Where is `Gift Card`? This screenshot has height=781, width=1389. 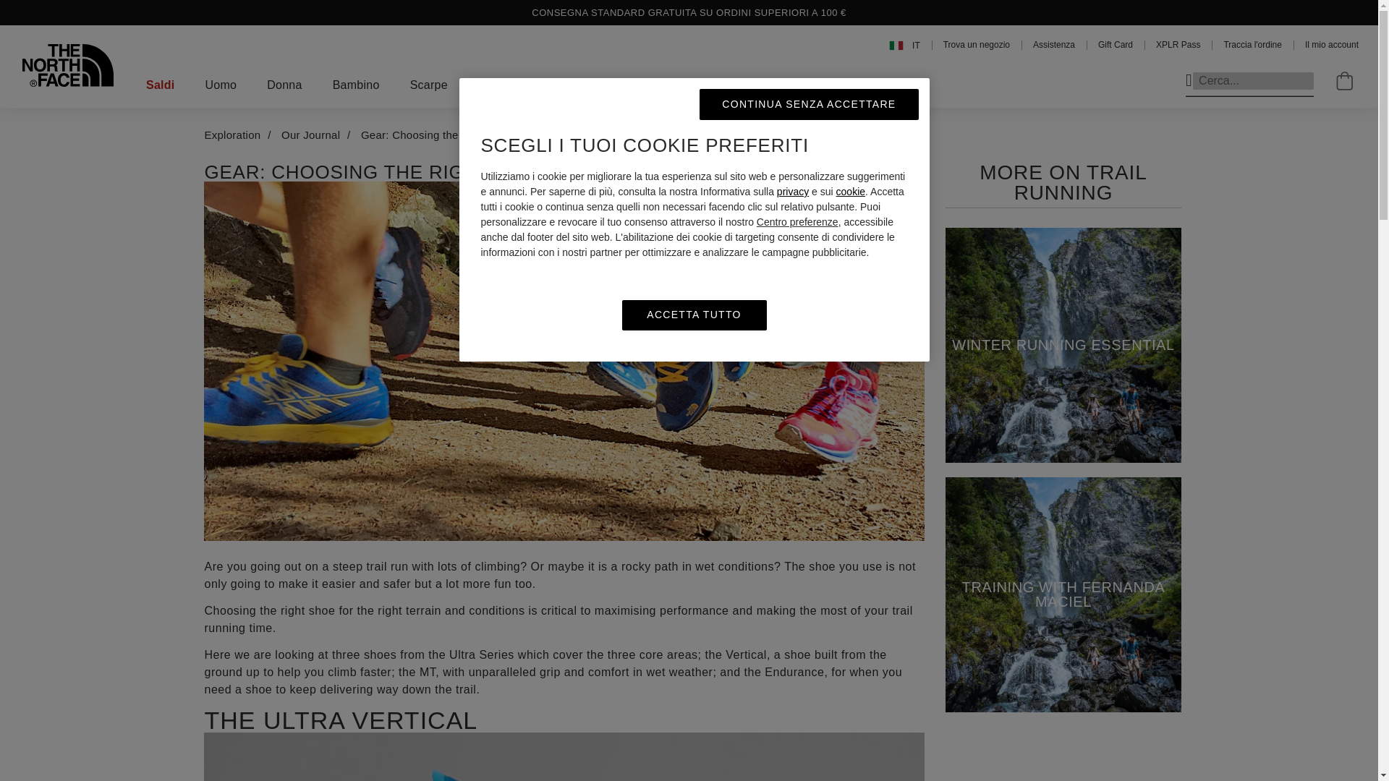
Gift Card is located at coordinates (1116, 45).